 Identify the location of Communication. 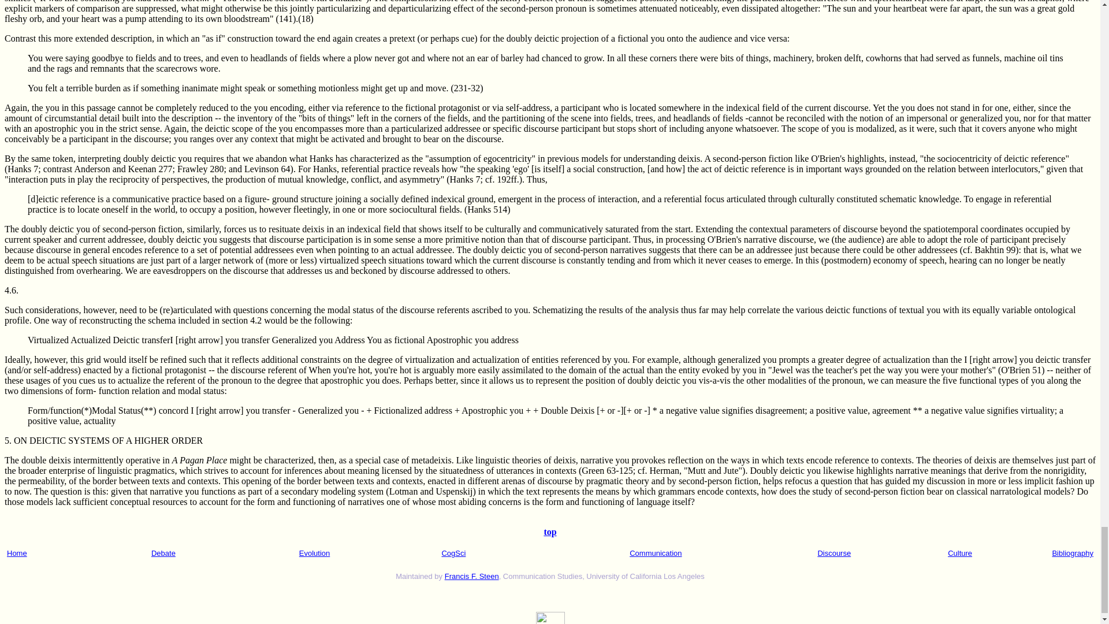
(656, 554).